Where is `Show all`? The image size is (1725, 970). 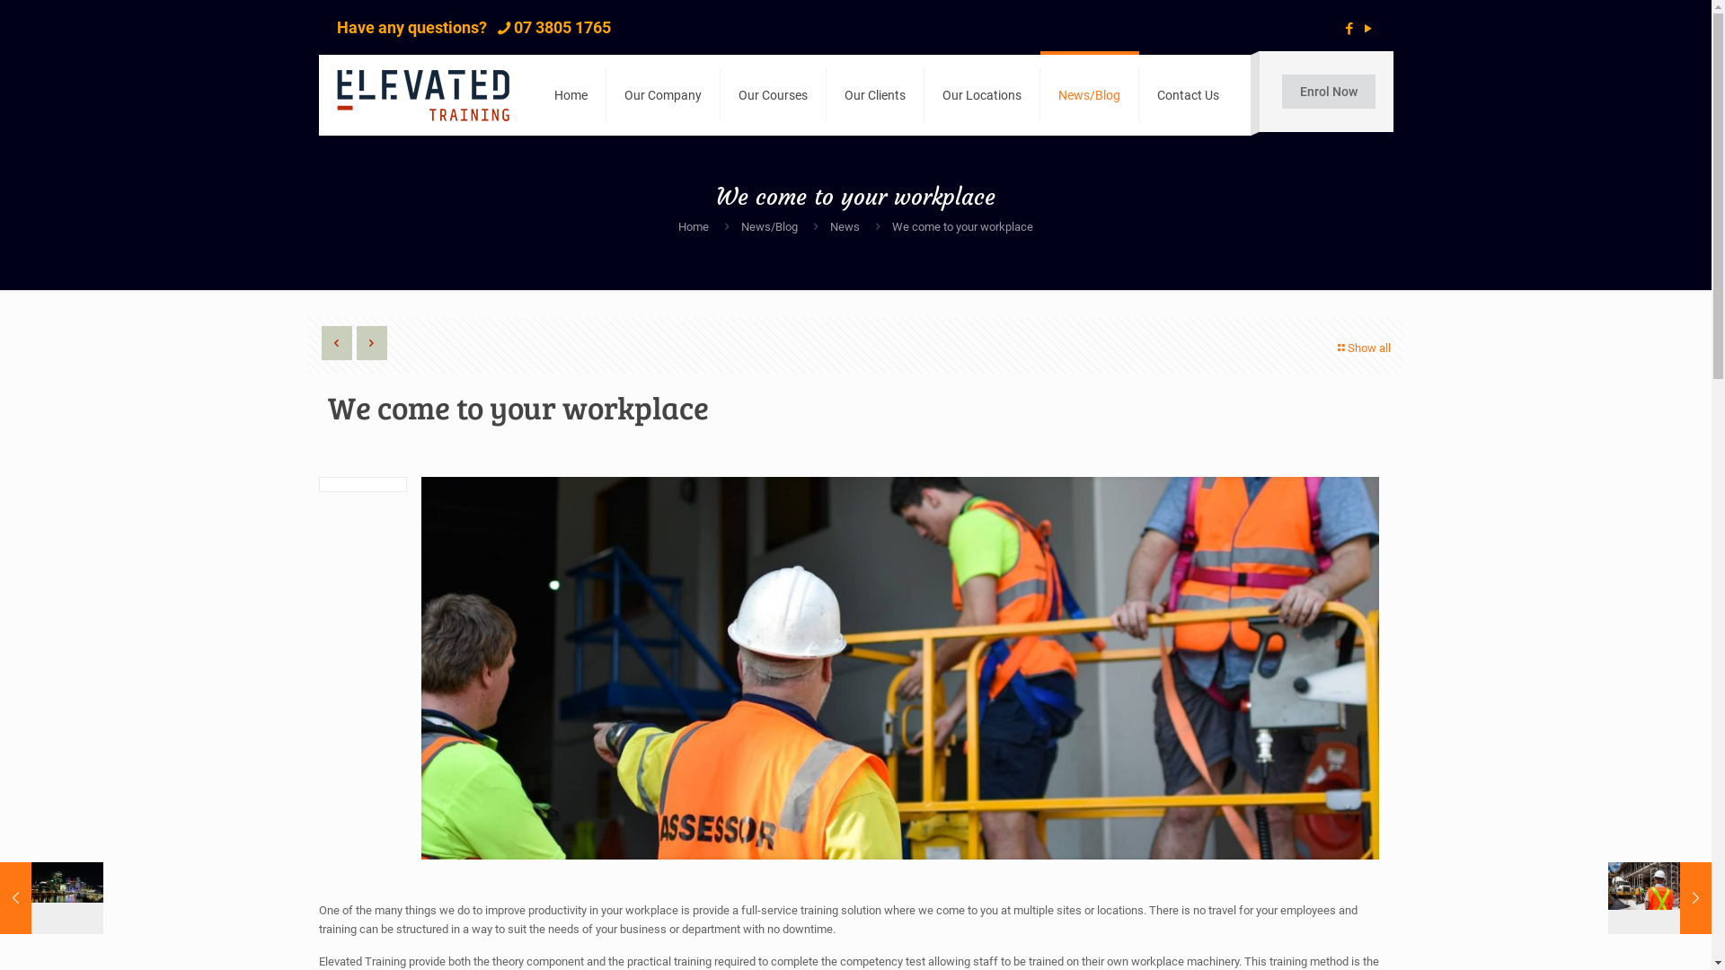 Show all is located at coordinates (1362, 348).